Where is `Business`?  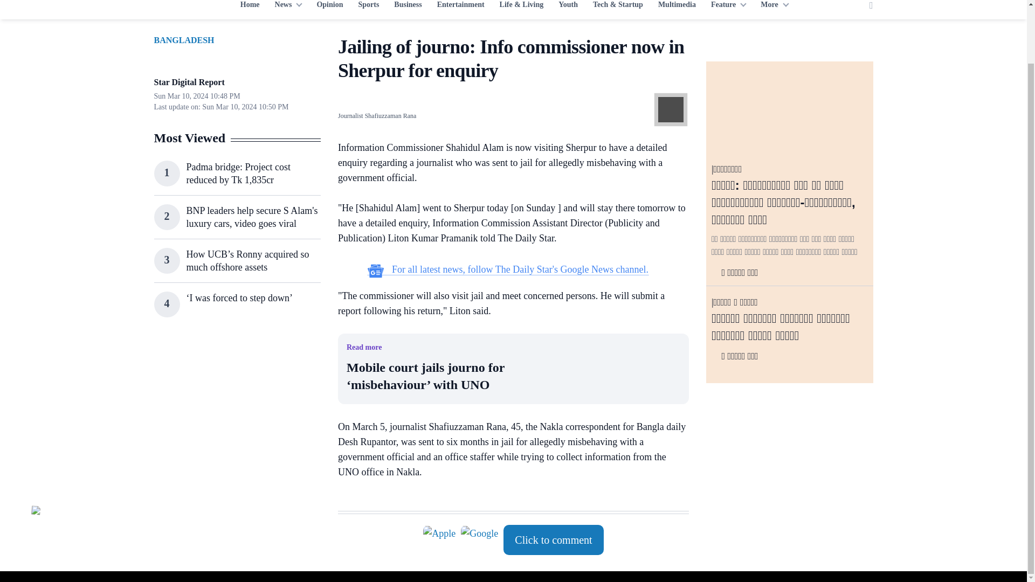 Business is located at coordinates (408, 8).